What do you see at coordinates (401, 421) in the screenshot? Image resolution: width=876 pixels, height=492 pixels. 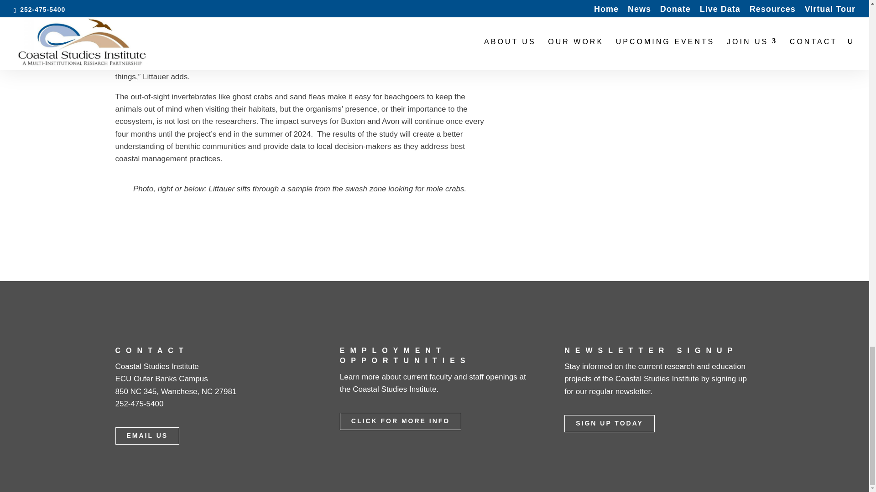 I see `CLICK FOR MORE INFO` at bounding box center [401, 421].